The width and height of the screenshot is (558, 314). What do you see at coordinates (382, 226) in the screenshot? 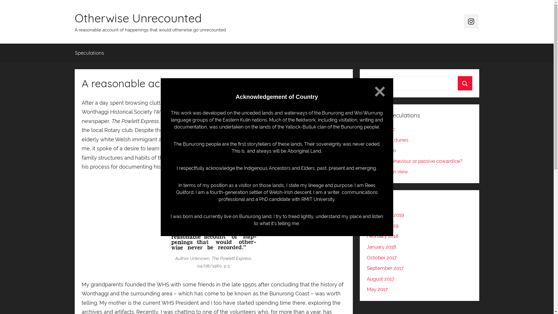
I see `February 2019` at bounding box center [382, 226].